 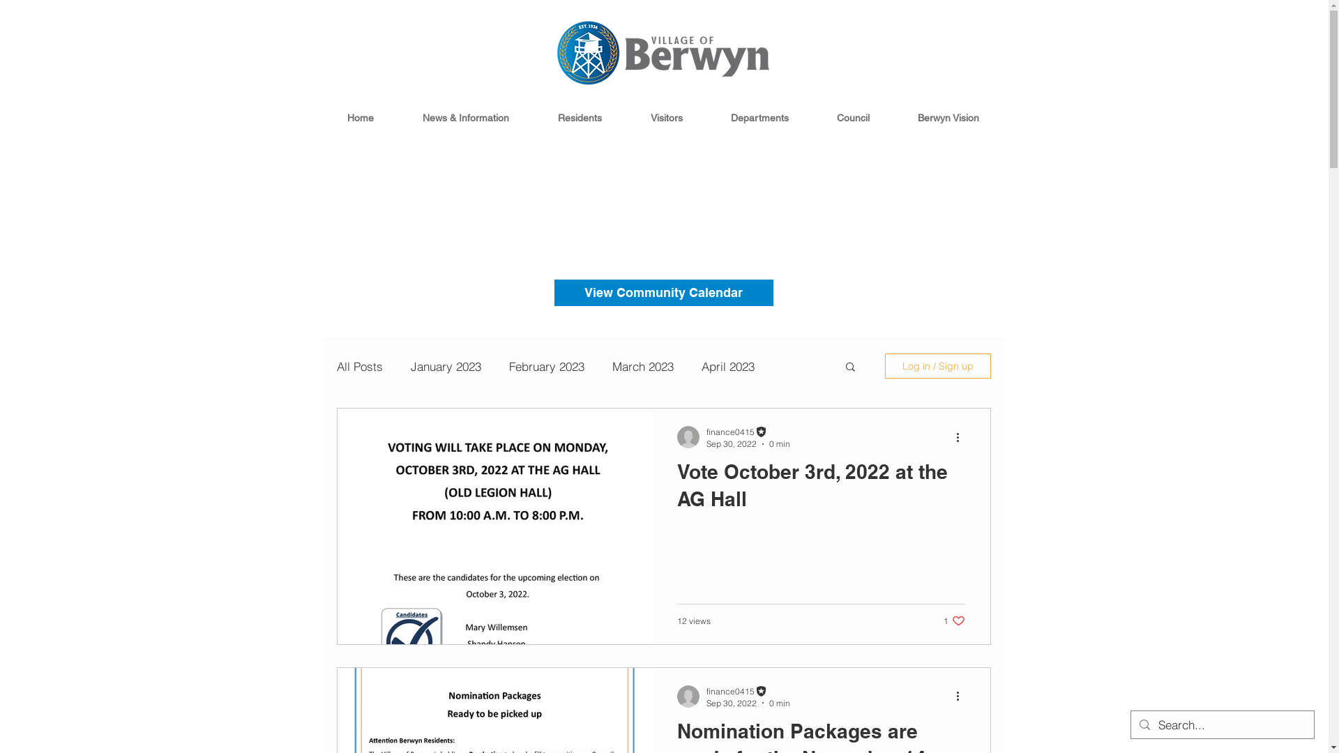 I want to click on April 2023, so click(x=728, y=365).